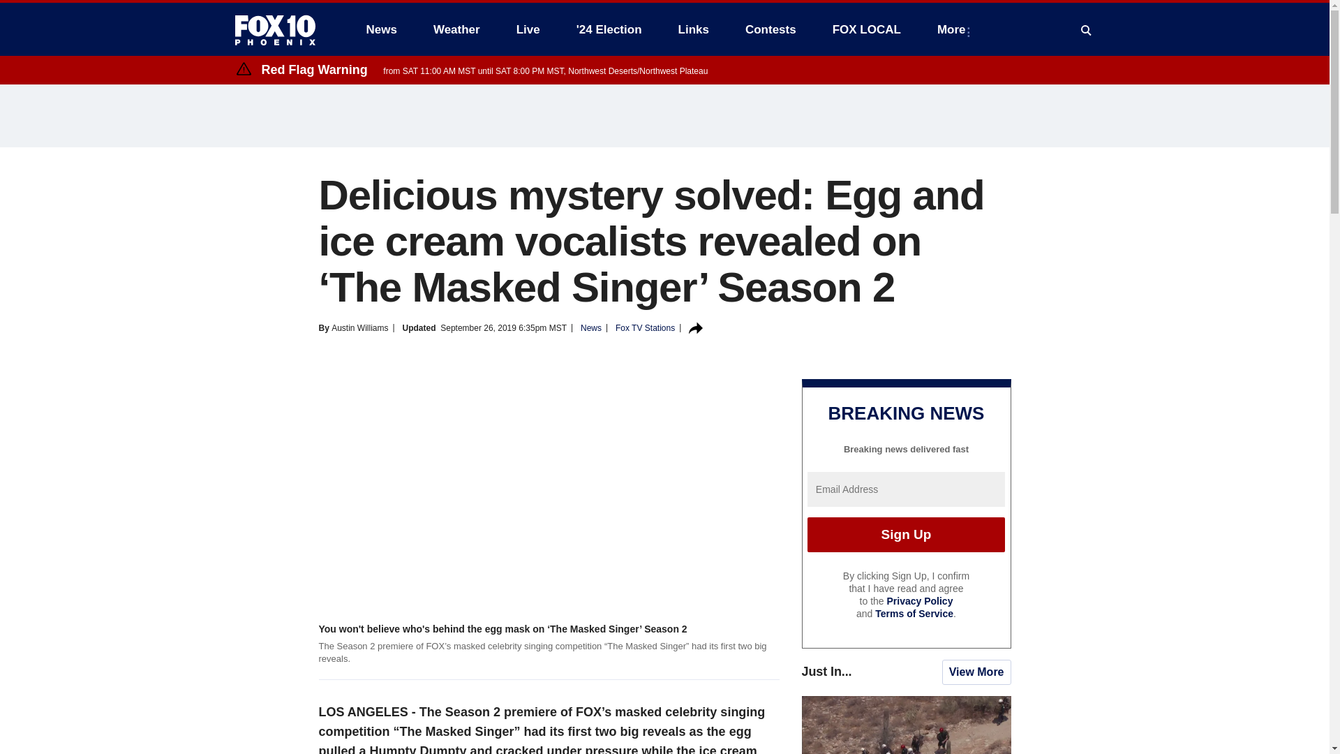  Describe the element at coordinates (528, 29) in the screenshot. I see `Live` at that location.